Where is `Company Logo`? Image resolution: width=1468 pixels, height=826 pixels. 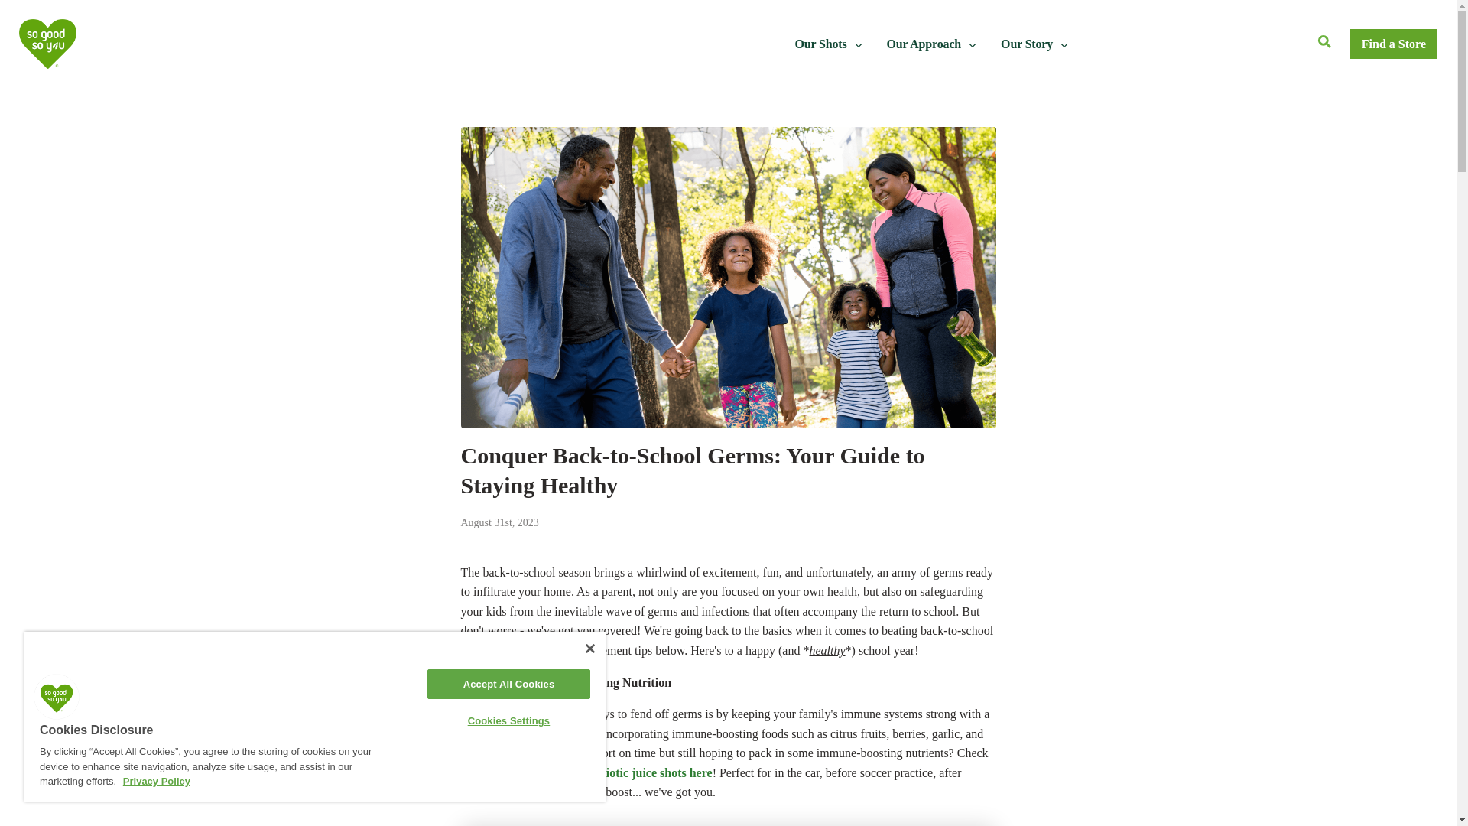
Company Logo is located at coordinates (57, 696).